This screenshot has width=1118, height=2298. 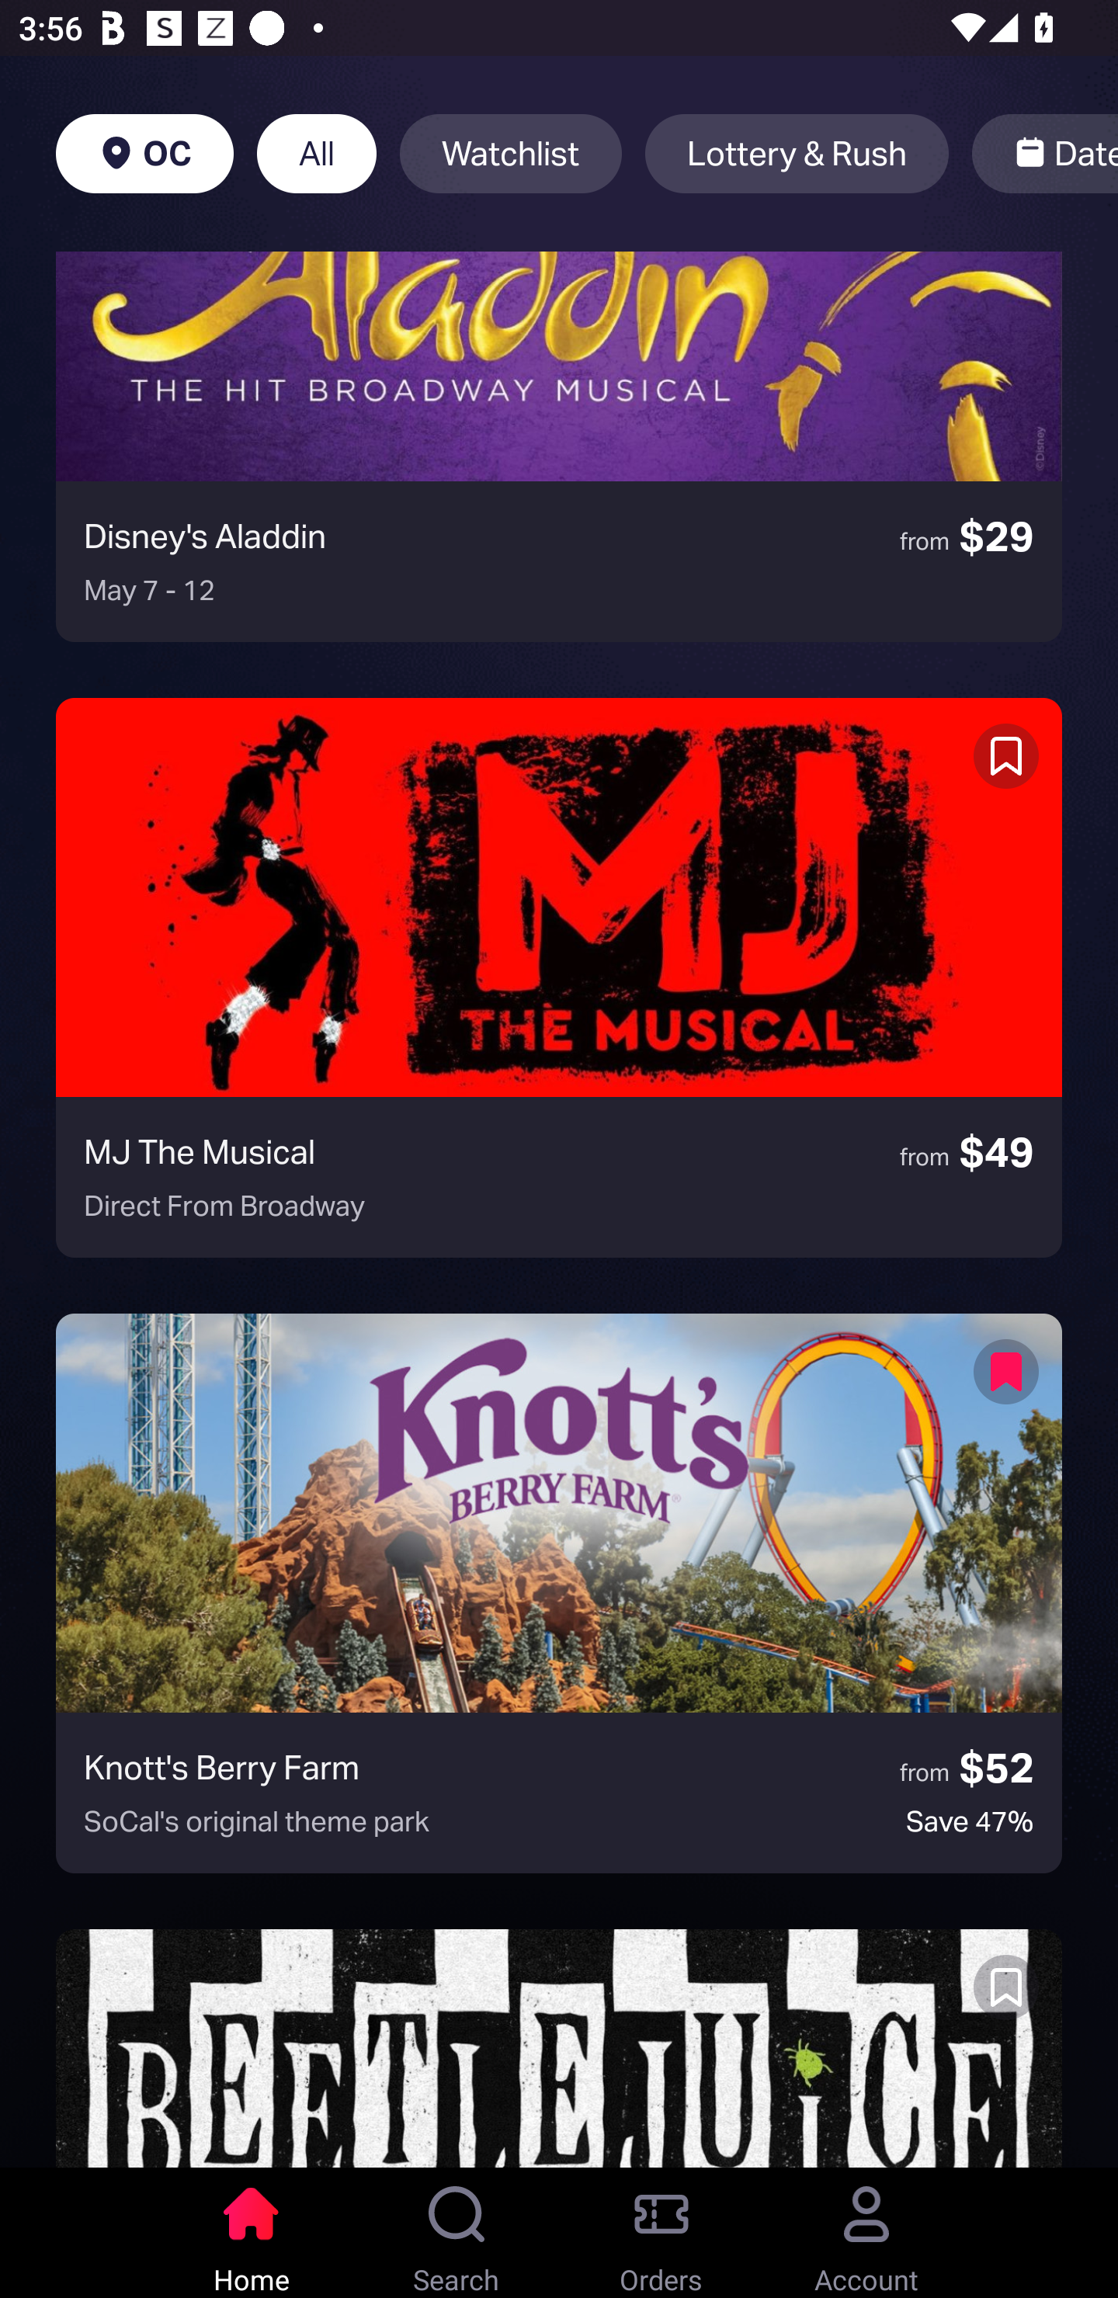 What do you see at coordinates (144, 154) in the screenshot?
I see `OC` at bounding box center [144, 154].